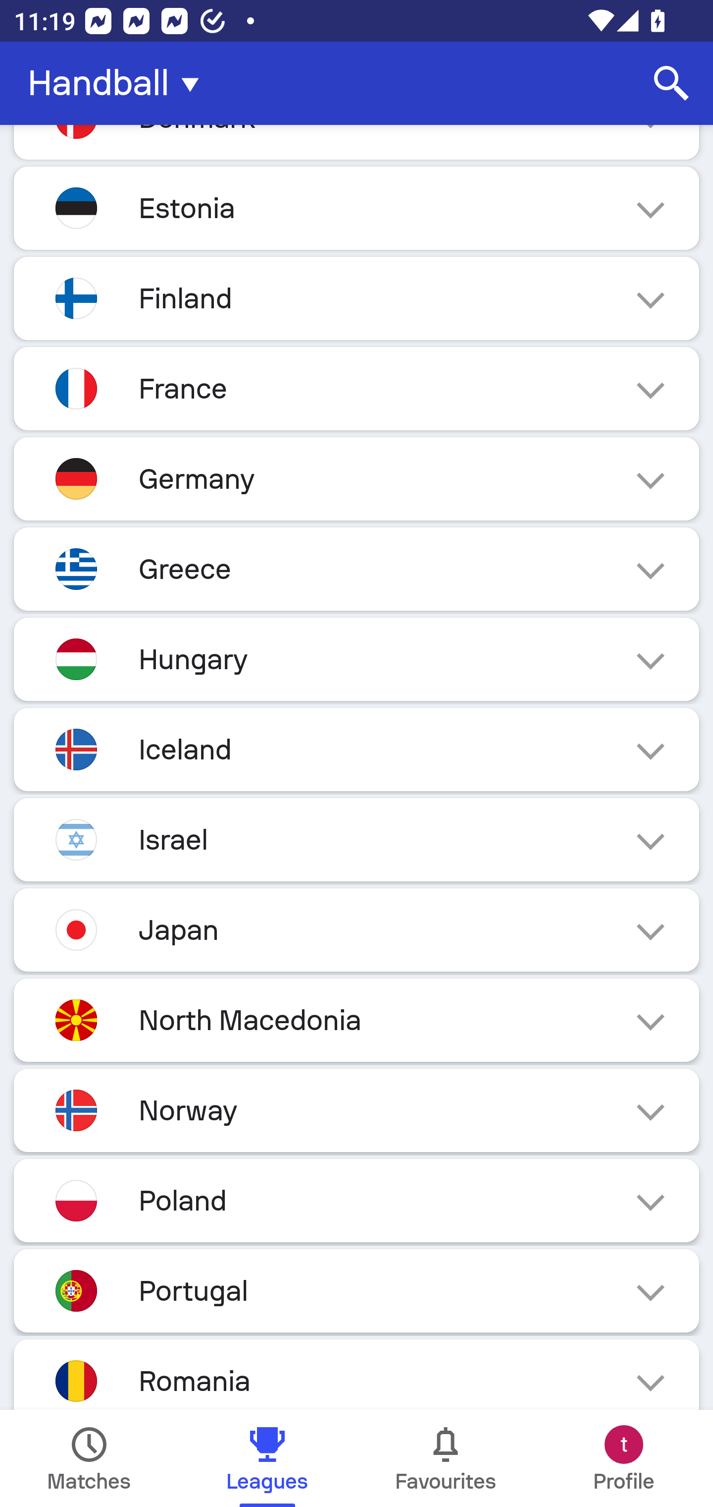 The height and width of the screenshot is (1507, 713). What do you see at coordinates (671, 83) in the screenshot?
I see `Search` at bounding box center [671, 83].